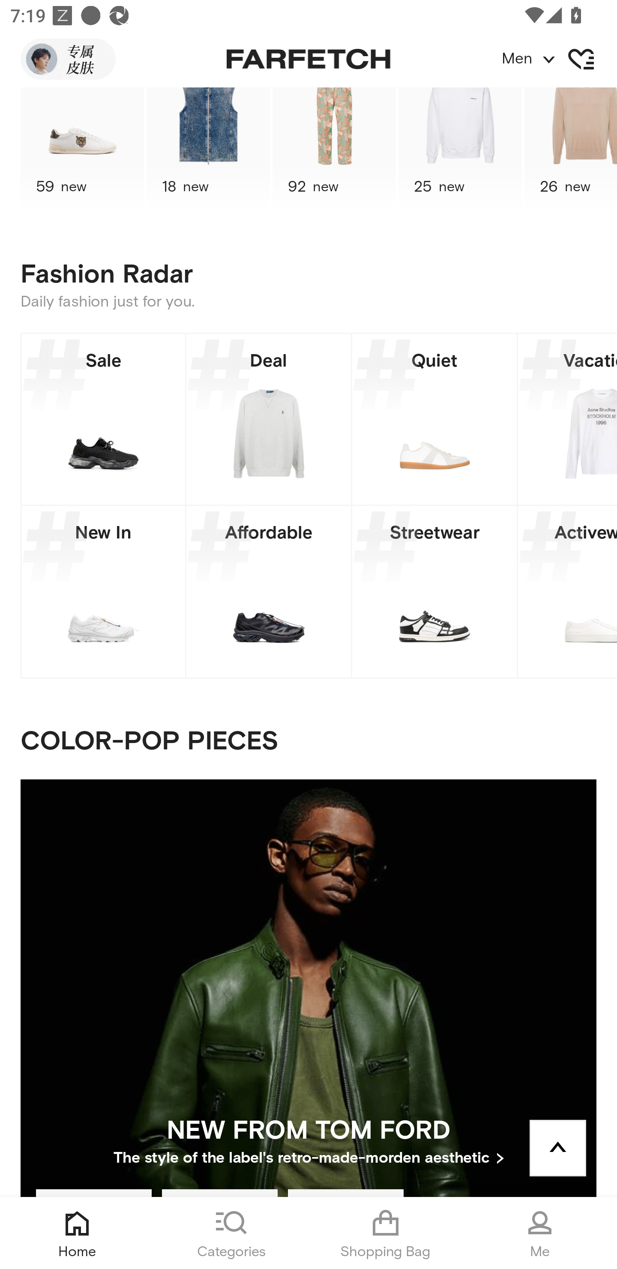 This screenshot has width=617, height=1269. What do you see at coordinates (540, 1233) in the screenshot?
I see `Me` at bounding box center [540, 1233].